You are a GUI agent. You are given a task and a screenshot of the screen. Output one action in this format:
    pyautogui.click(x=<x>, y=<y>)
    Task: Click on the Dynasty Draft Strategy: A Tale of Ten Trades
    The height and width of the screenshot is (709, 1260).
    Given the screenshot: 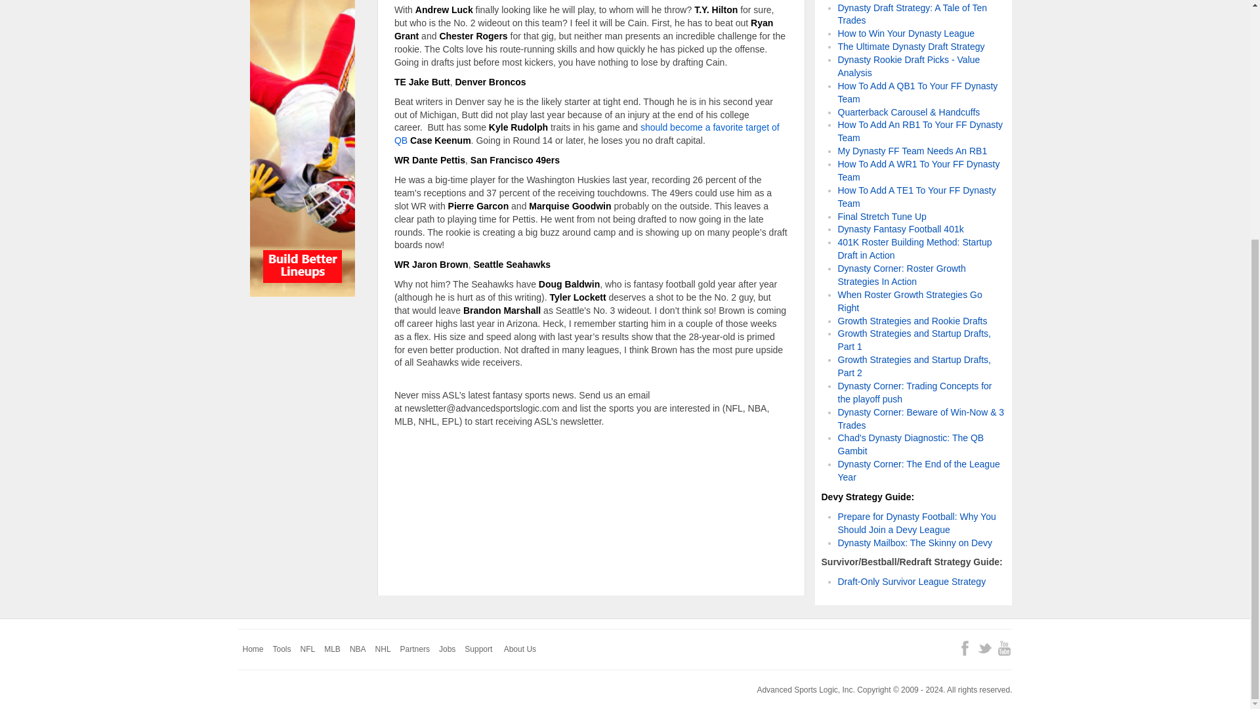 What is the action you would take?
    pyautogui.click(x=912, y=13)
    